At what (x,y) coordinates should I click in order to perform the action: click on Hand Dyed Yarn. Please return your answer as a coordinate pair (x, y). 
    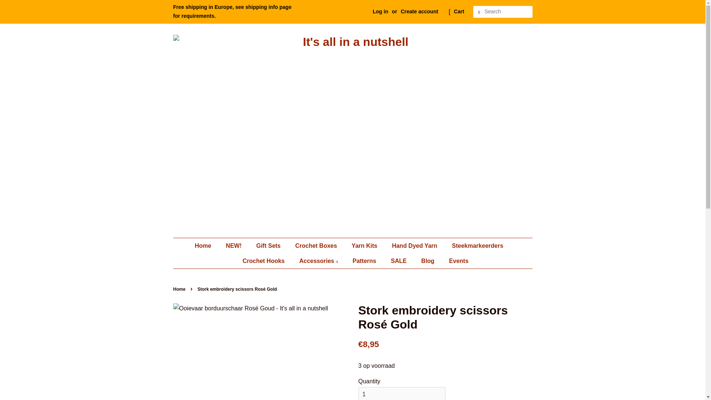
    Looking at the image, I should click on (415, 245).